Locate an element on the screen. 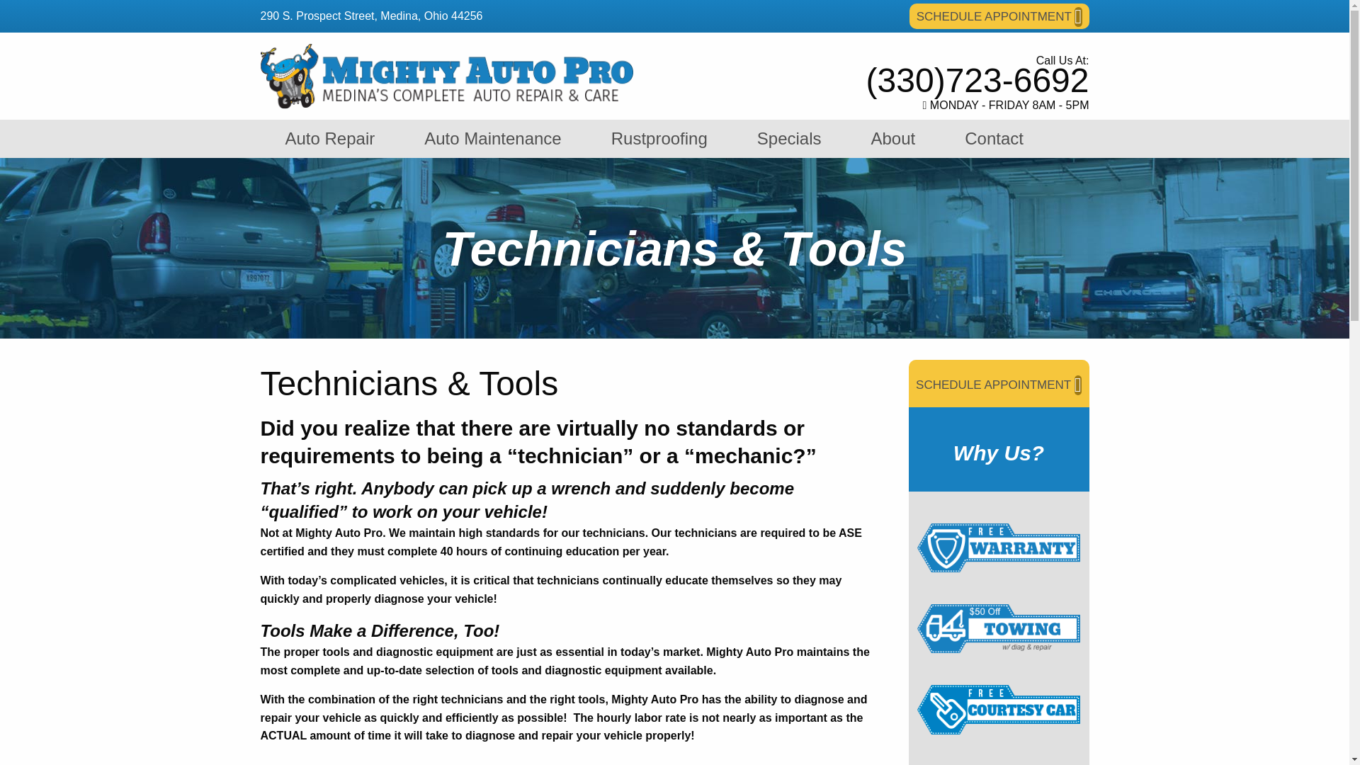 The height and width of the screenshot is (765, 1360). About is located at coordinates (893, 138).